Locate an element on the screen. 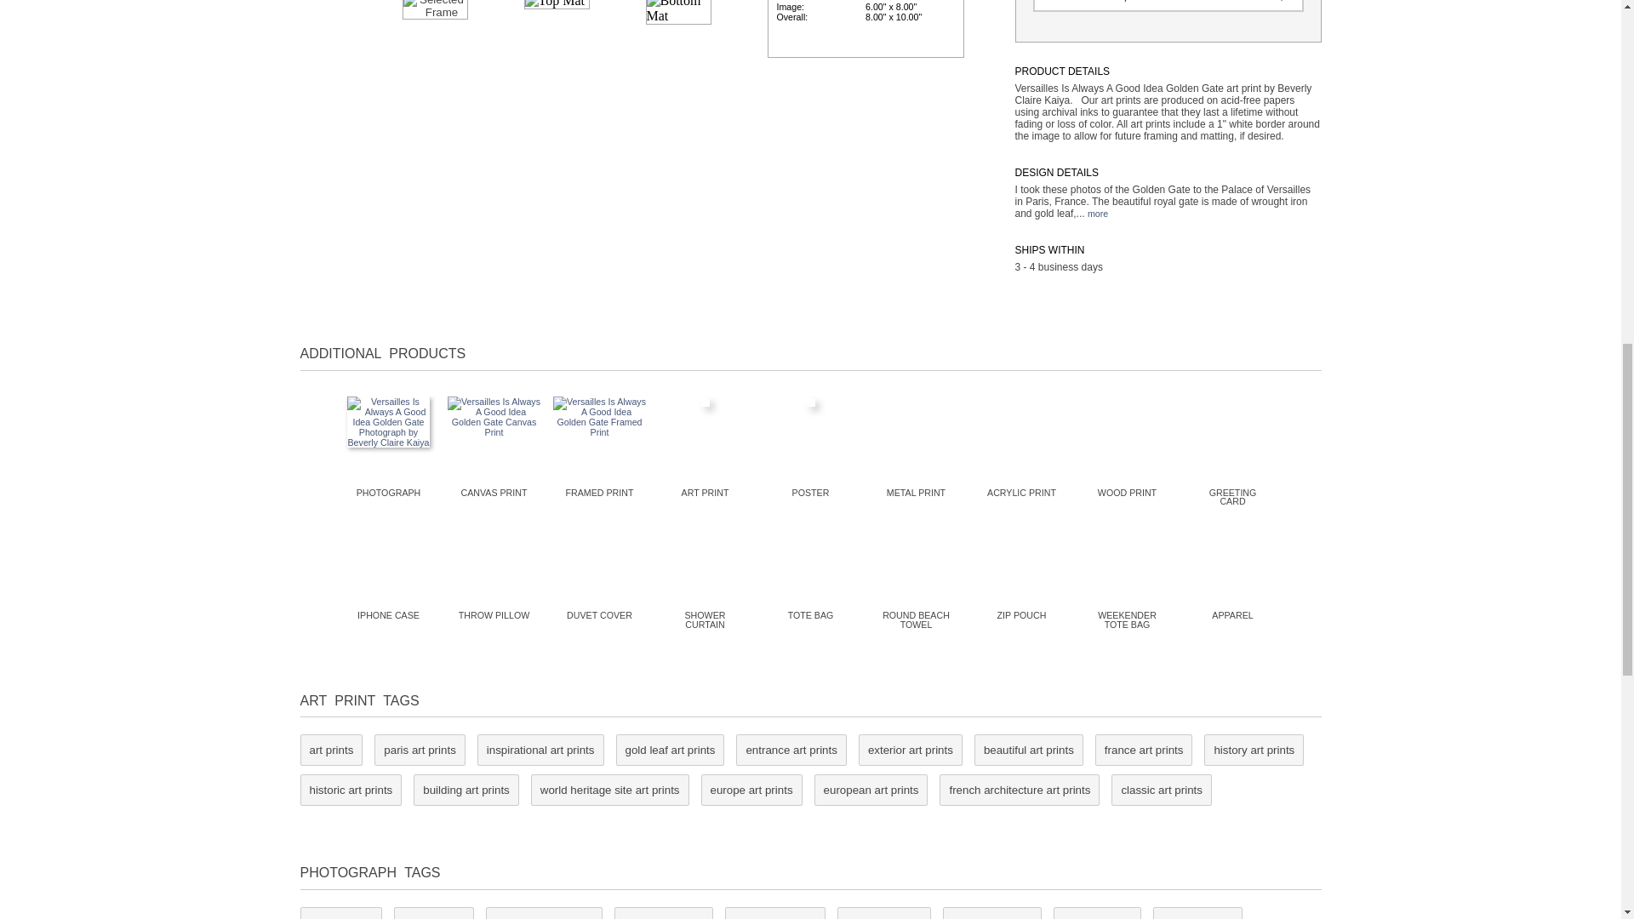  Top Mat is located at coordinates (557, 4).